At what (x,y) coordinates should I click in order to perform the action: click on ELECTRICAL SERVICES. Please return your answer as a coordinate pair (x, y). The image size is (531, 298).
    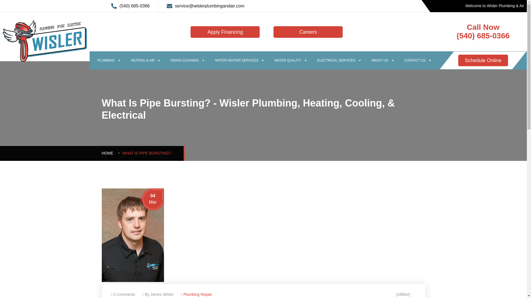
    Looking at the image, I should click on (339, 60).